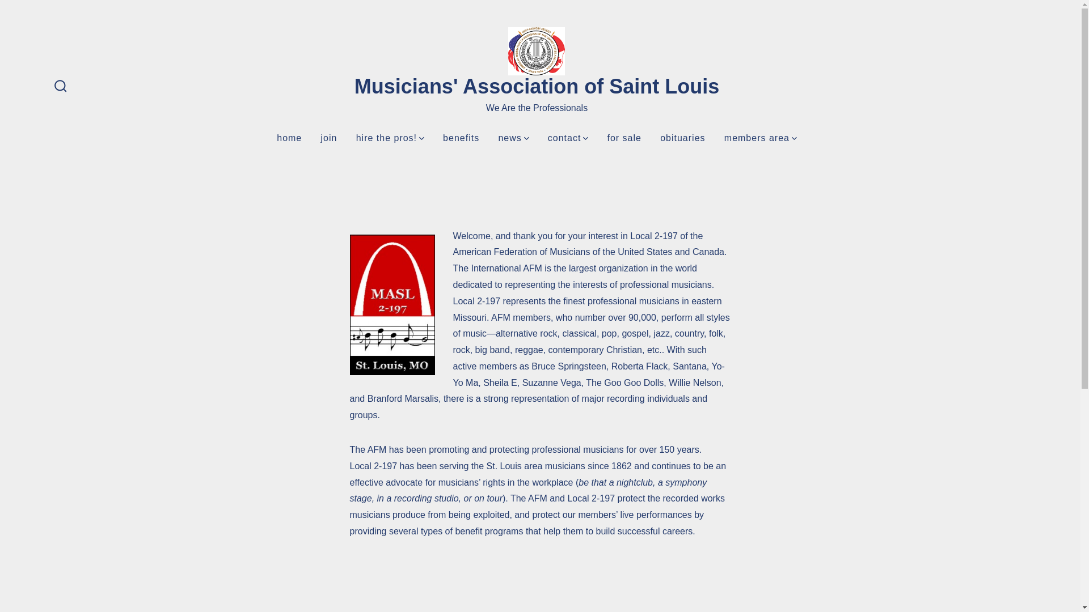 This screenshot has width=1089, height=612. Describe the element at coordinates (624, 138) in the screenshot. I see `for sale` at that location.